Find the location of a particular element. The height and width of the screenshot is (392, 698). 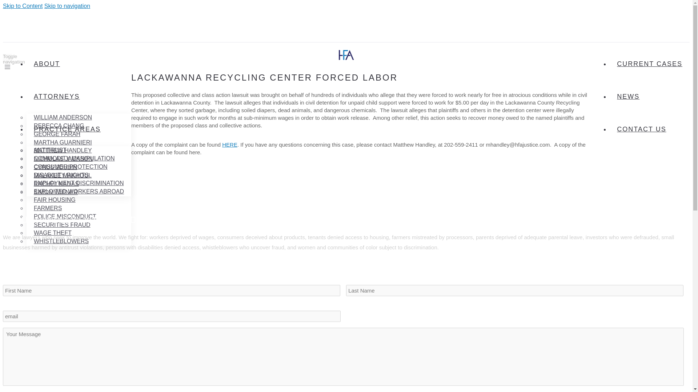

ATTORNEYS is located at coordinates (57, 96).